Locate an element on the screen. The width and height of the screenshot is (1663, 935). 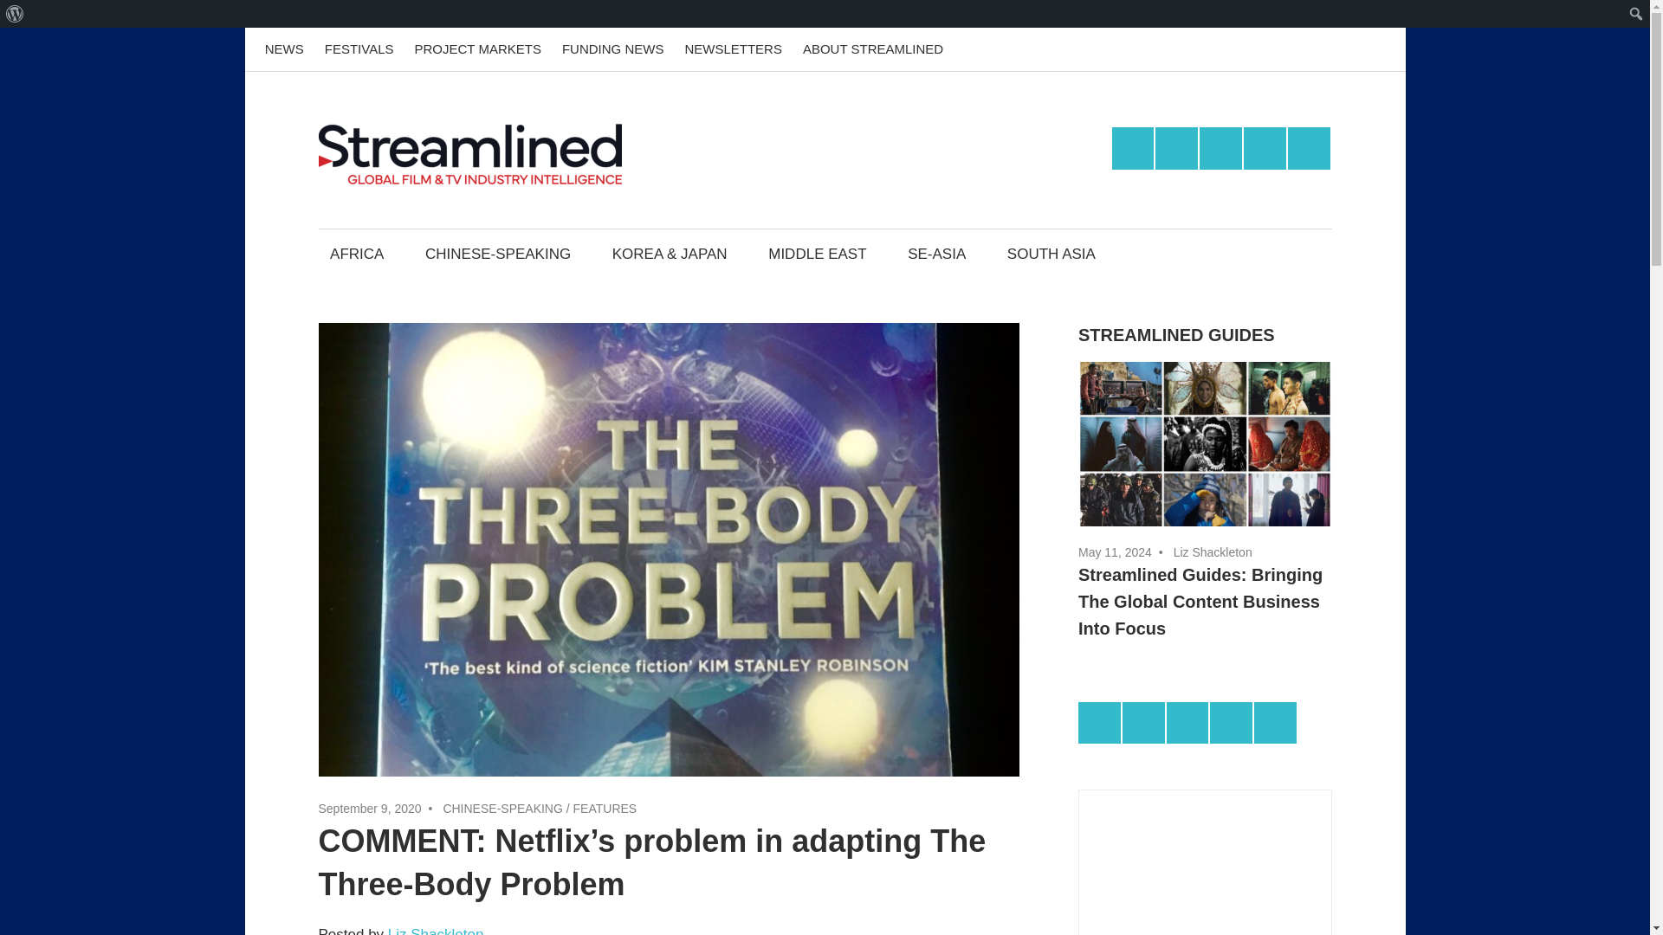
CHINESE-SPEAKING is located at coordinates (501, 808).